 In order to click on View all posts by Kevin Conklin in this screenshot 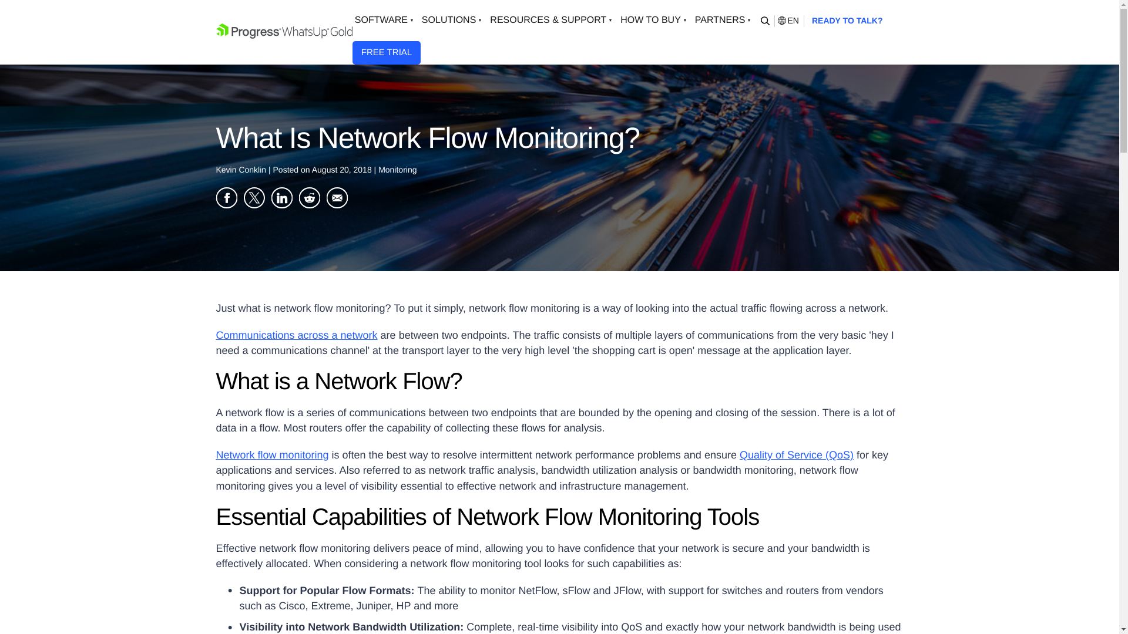, I will do `click(243, 169)`.